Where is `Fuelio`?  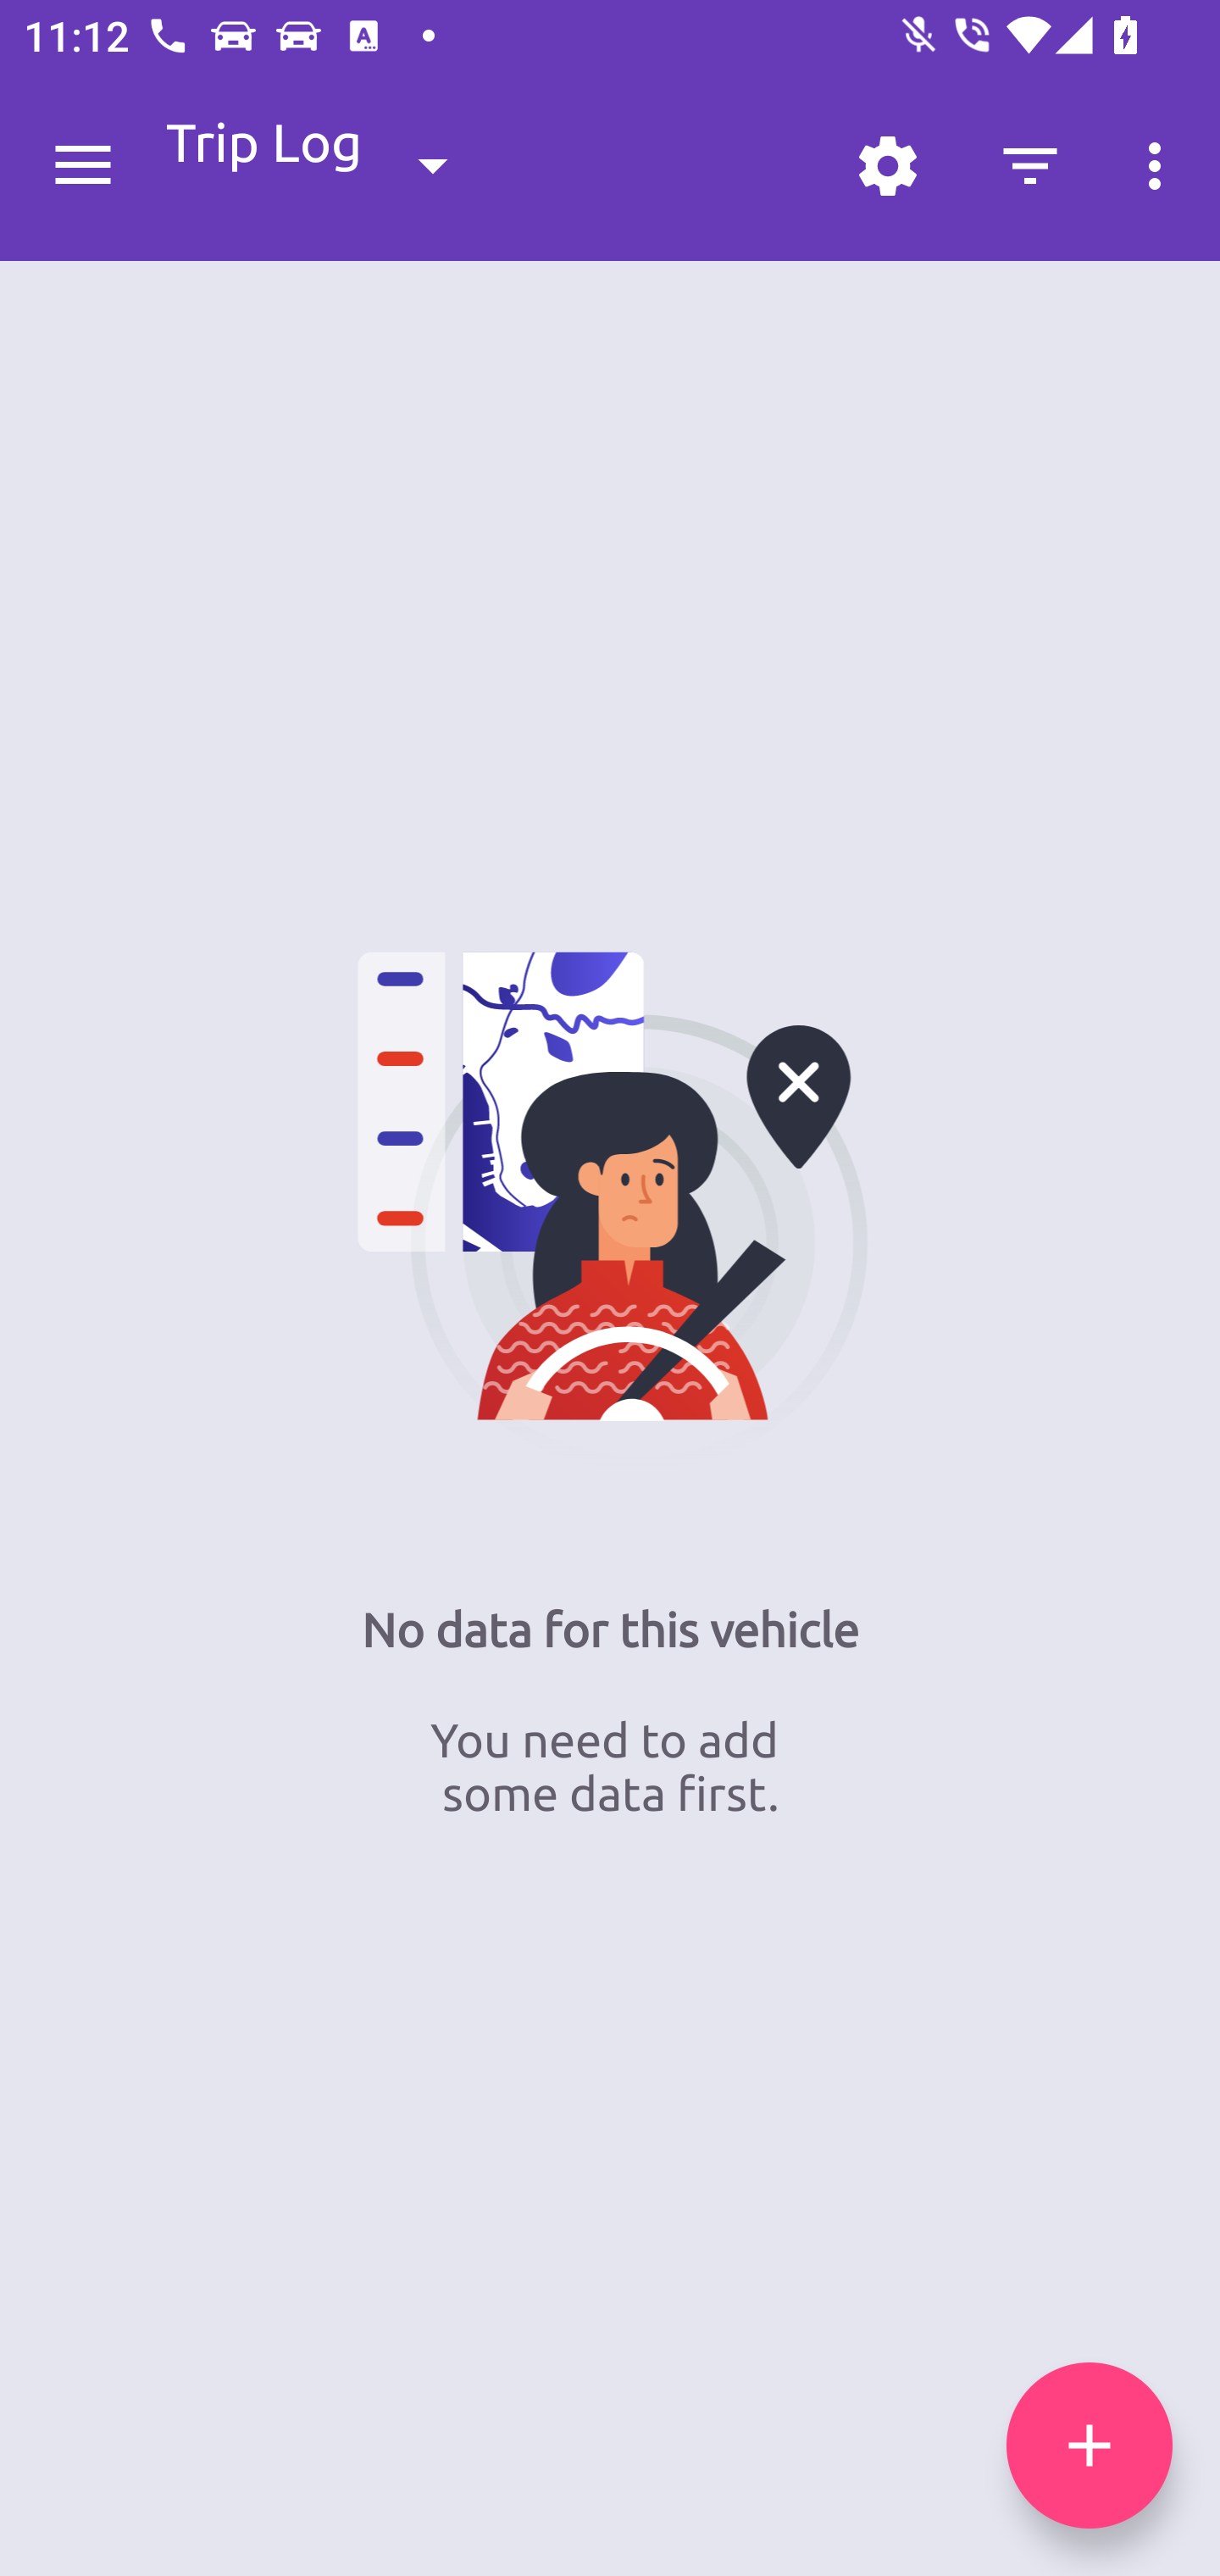
Fuelio is located at coordinates (83, 166).